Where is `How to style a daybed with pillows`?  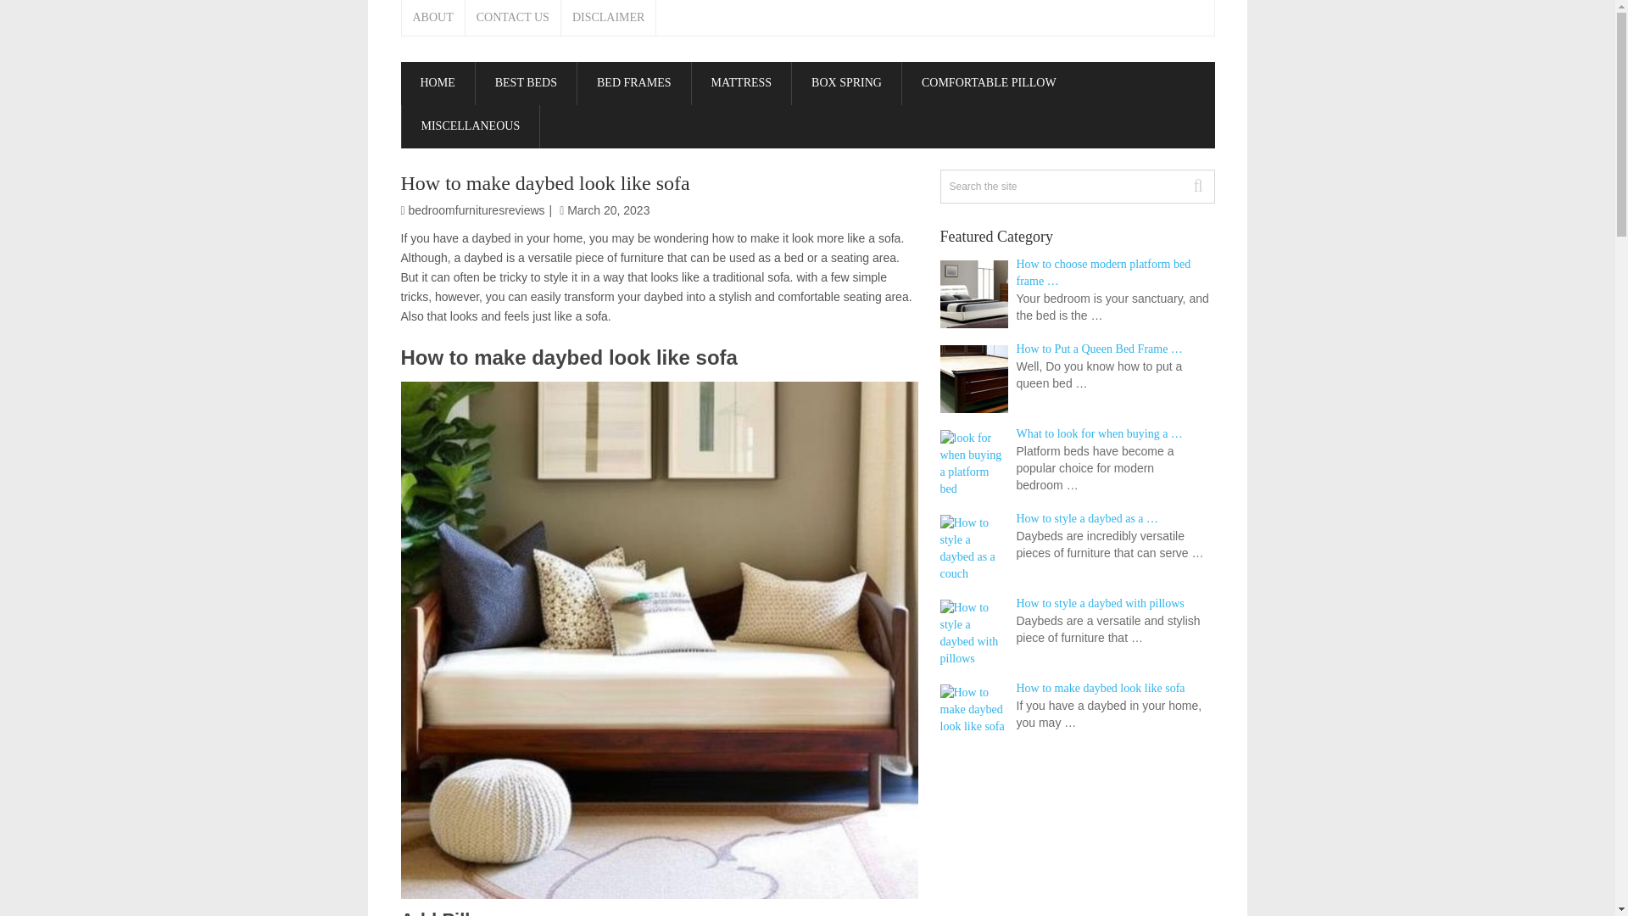
How to style a daybed with pillows is located at coordinates (1077, 604).